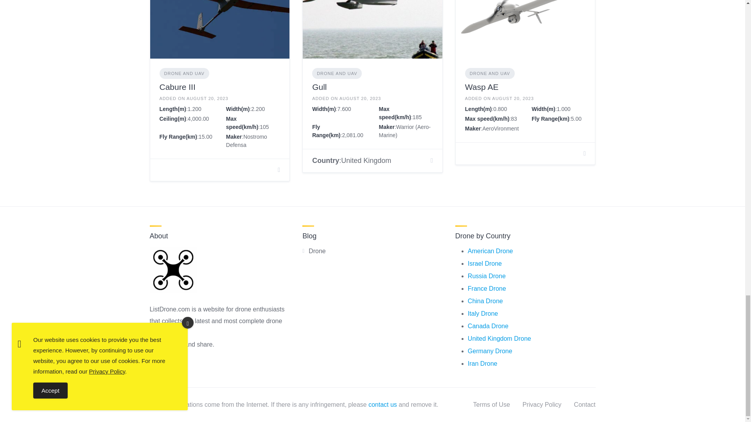 Image resolution: width=751 pixels, height=422 pixels. What do you see at coordinates (490, 73) in the screenshot?
I see `DRONE AND UAV` at bounding box center [490, 73].